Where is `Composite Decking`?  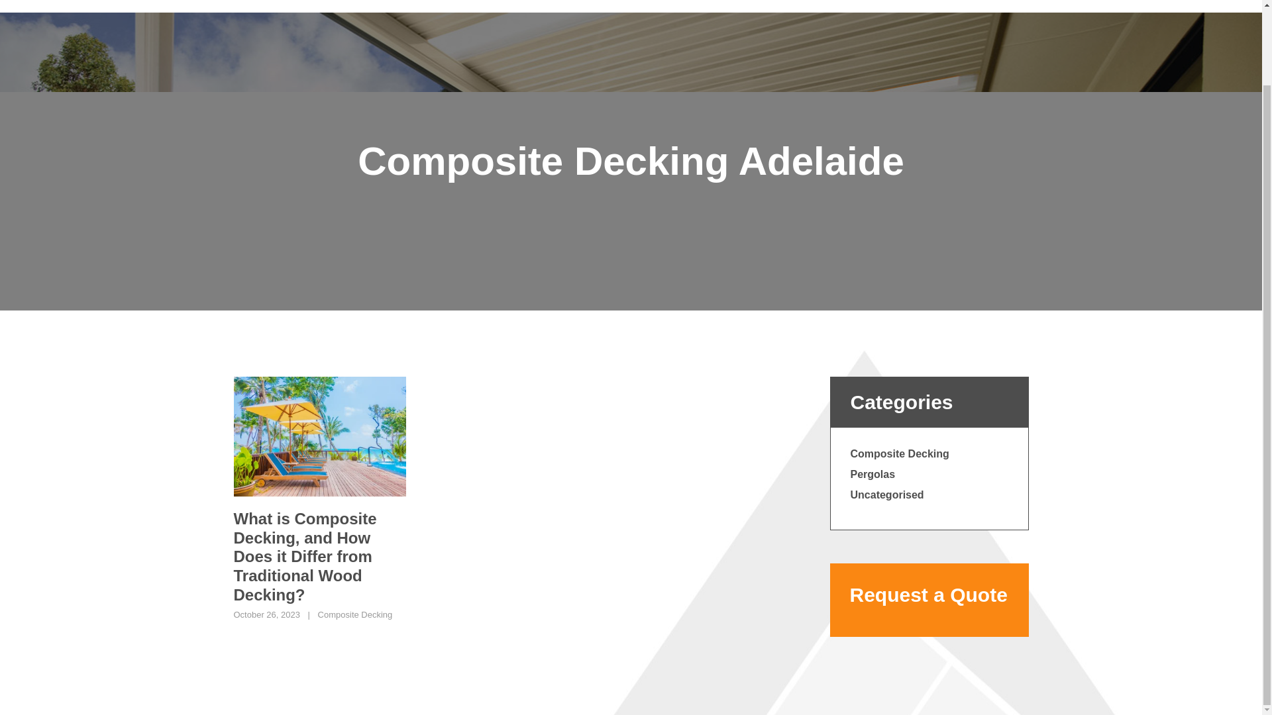
Composite Decking is located at coordinates (900, 454).